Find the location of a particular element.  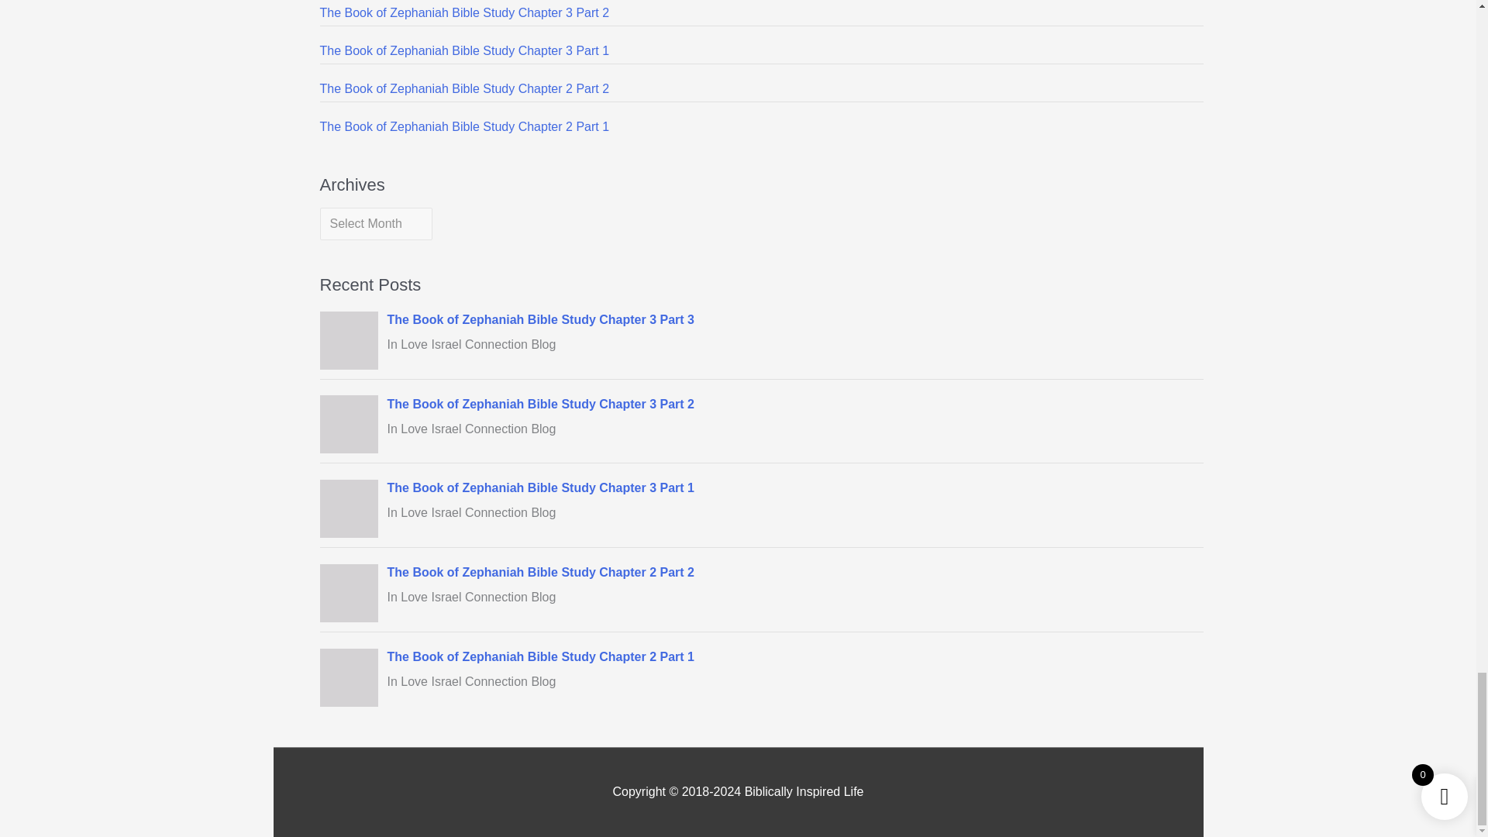

The Book of Zephaniah Bible Study Chapter 3 Part 2 is located at coordinates (463, 12).